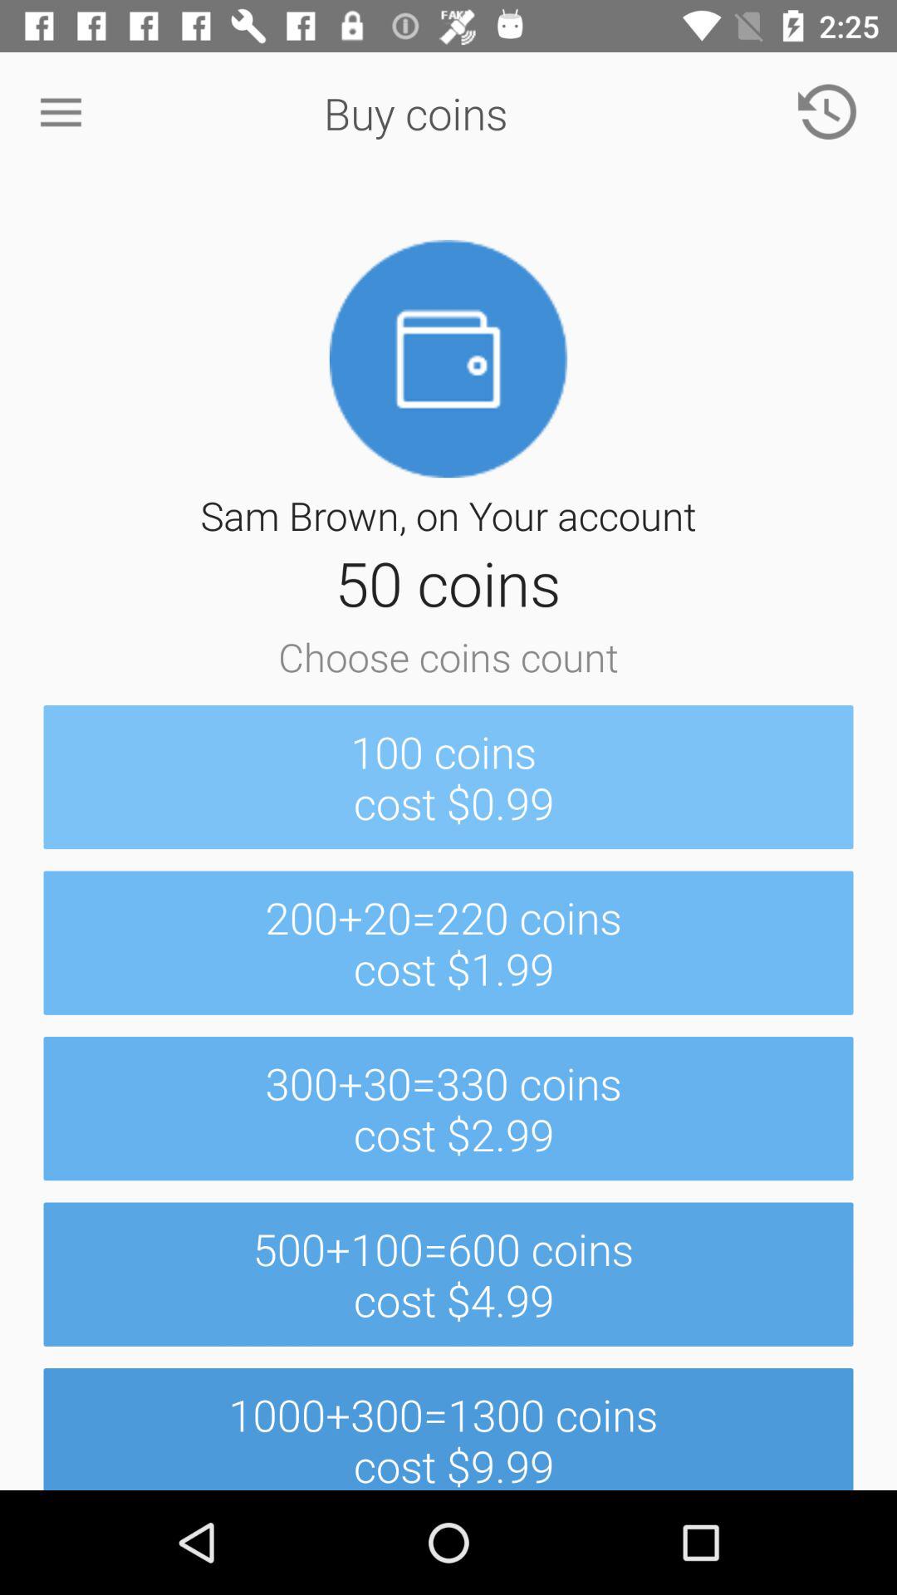  Describe the element at coordinates (448, 1108) in the screenshot. I see `scroll to the 300 30 330 icon` at that location.